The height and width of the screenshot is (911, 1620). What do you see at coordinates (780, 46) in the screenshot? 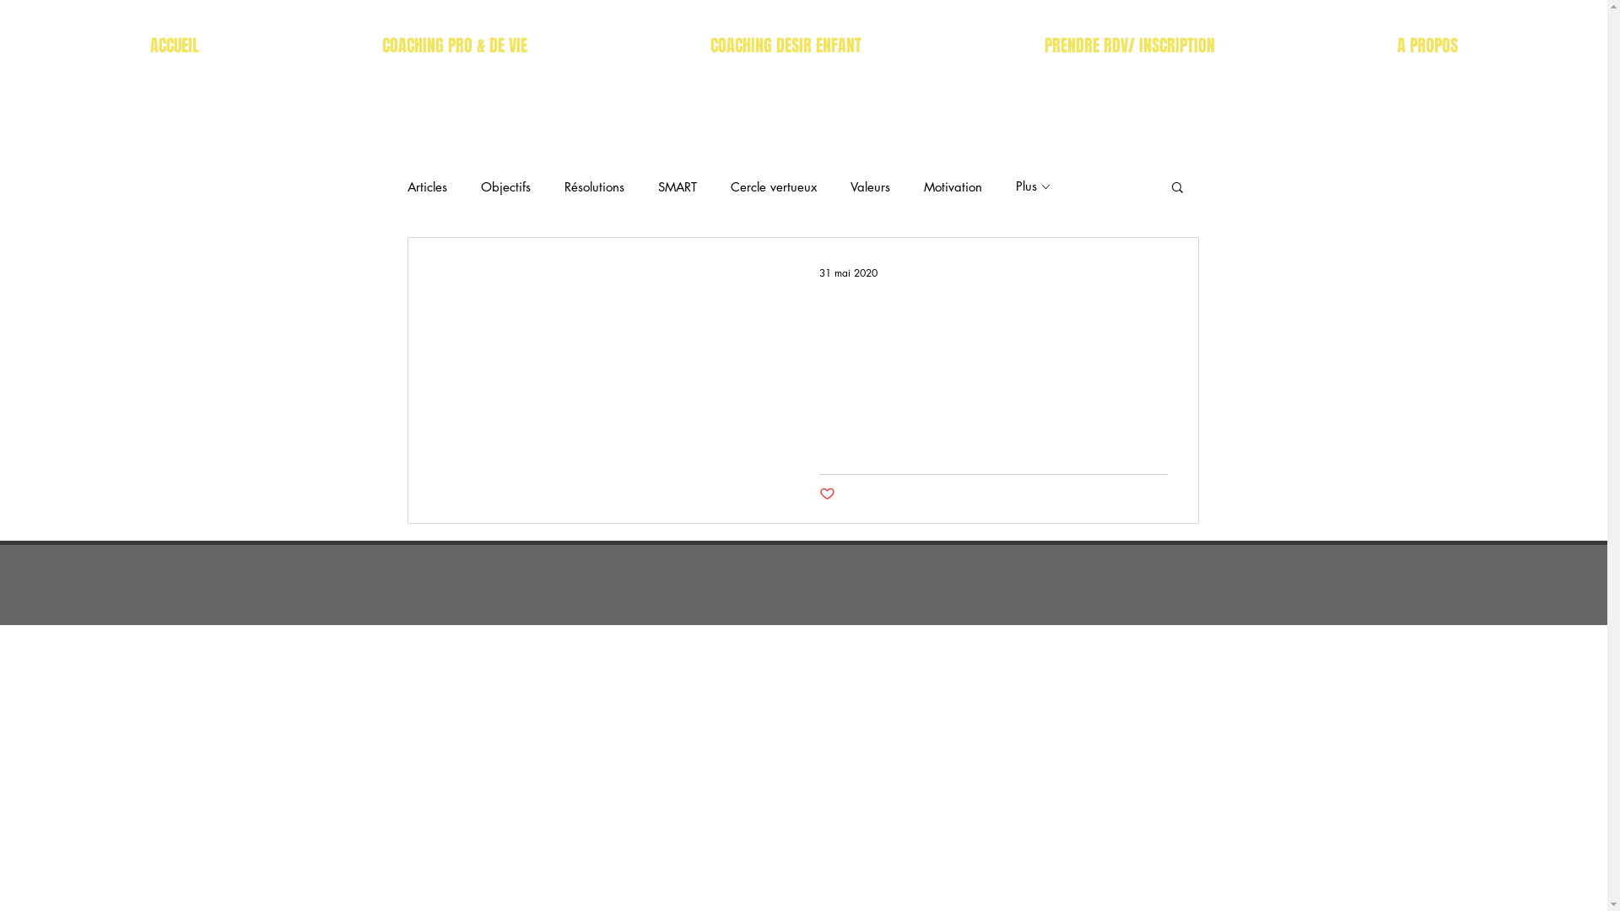
I see `COACHING DESIR ENFANT` at bounding box center [780, 46].